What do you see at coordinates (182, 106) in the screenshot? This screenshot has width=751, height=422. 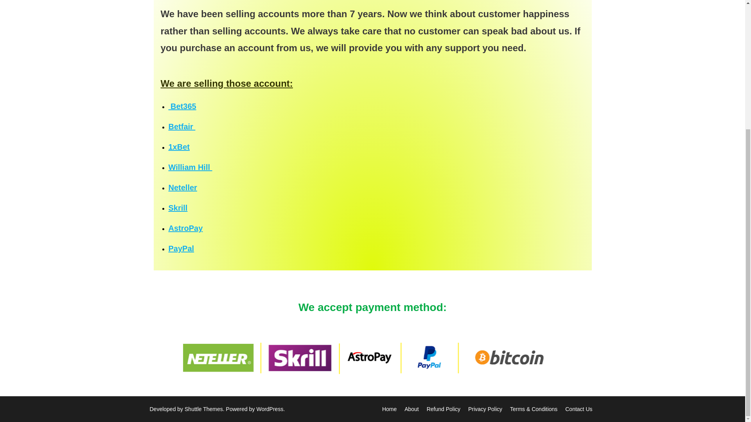 I see ` Bet365` at bounding box center [182, 106].